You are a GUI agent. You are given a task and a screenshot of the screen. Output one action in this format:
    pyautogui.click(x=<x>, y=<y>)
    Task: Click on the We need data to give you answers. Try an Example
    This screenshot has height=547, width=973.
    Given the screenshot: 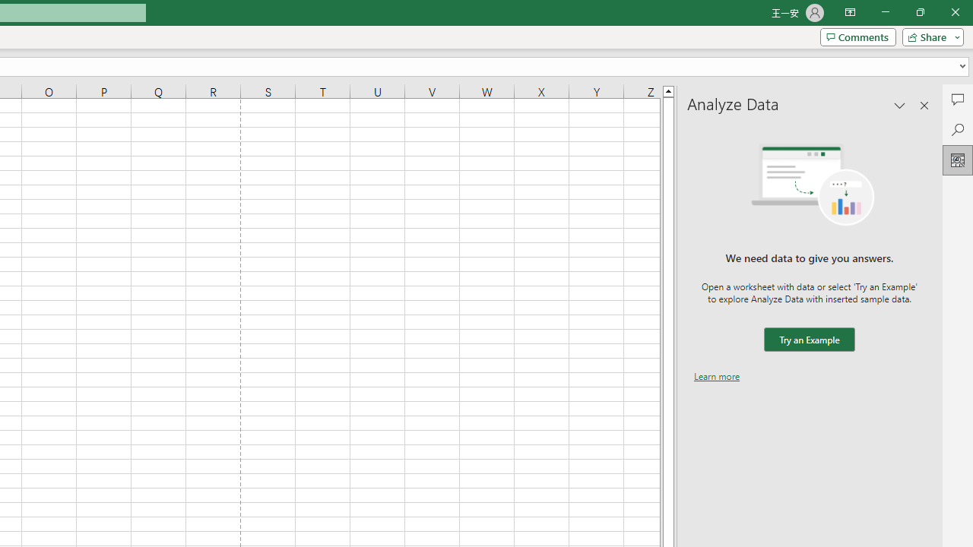 What is the action you would take?
    pyautogui.click(x=809, y=340)
    